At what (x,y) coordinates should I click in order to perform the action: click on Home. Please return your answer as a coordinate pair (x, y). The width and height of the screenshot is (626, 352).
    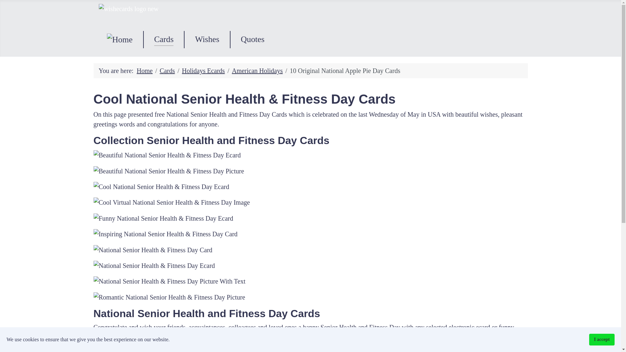
    Looking at the image, I should click on (144, 70).